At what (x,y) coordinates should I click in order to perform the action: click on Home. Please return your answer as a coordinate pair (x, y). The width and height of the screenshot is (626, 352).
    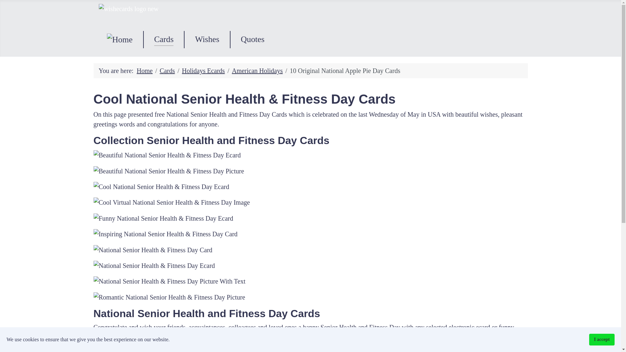
    Looking at the image, I should click on (144, 70).